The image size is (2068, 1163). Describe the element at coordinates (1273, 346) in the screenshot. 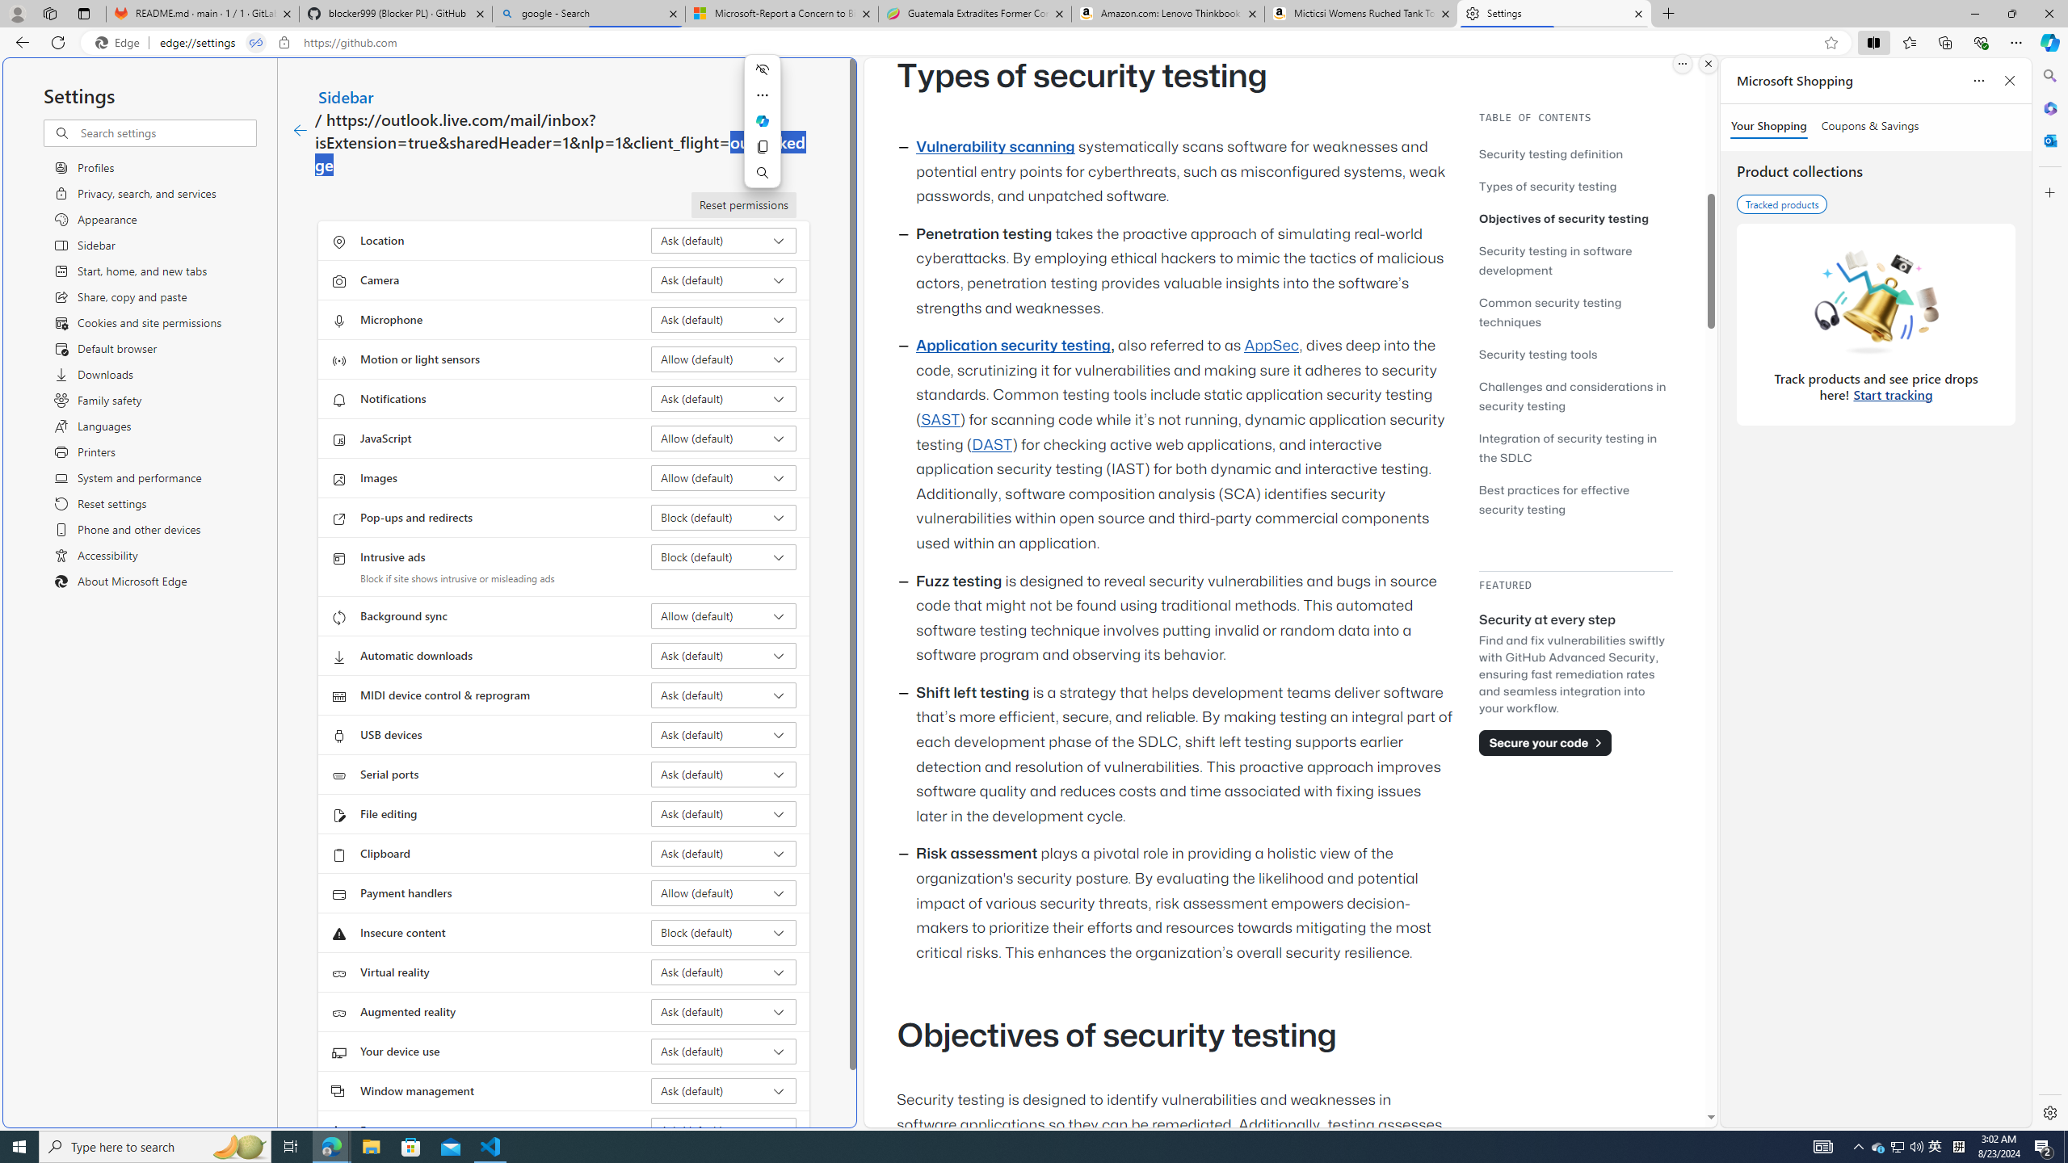

I see `AppSec` at that location.